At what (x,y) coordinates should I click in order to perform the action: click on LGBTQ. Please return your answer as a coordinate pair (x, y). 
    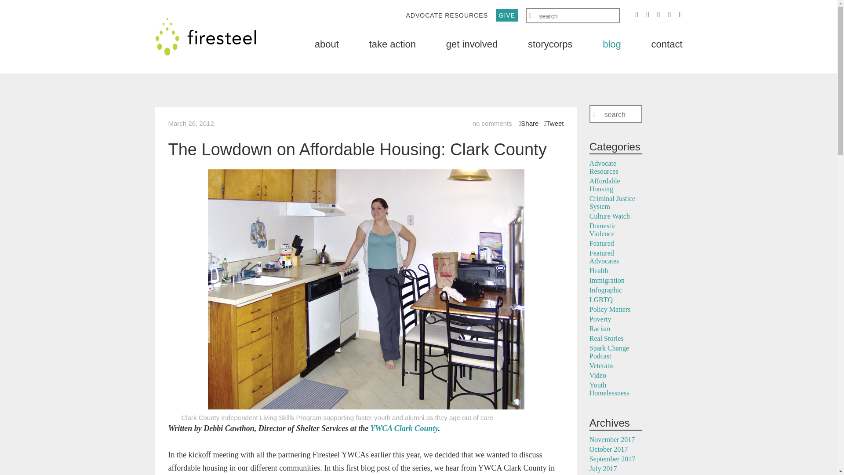
    Looking at the image, I should click on (600, 300).